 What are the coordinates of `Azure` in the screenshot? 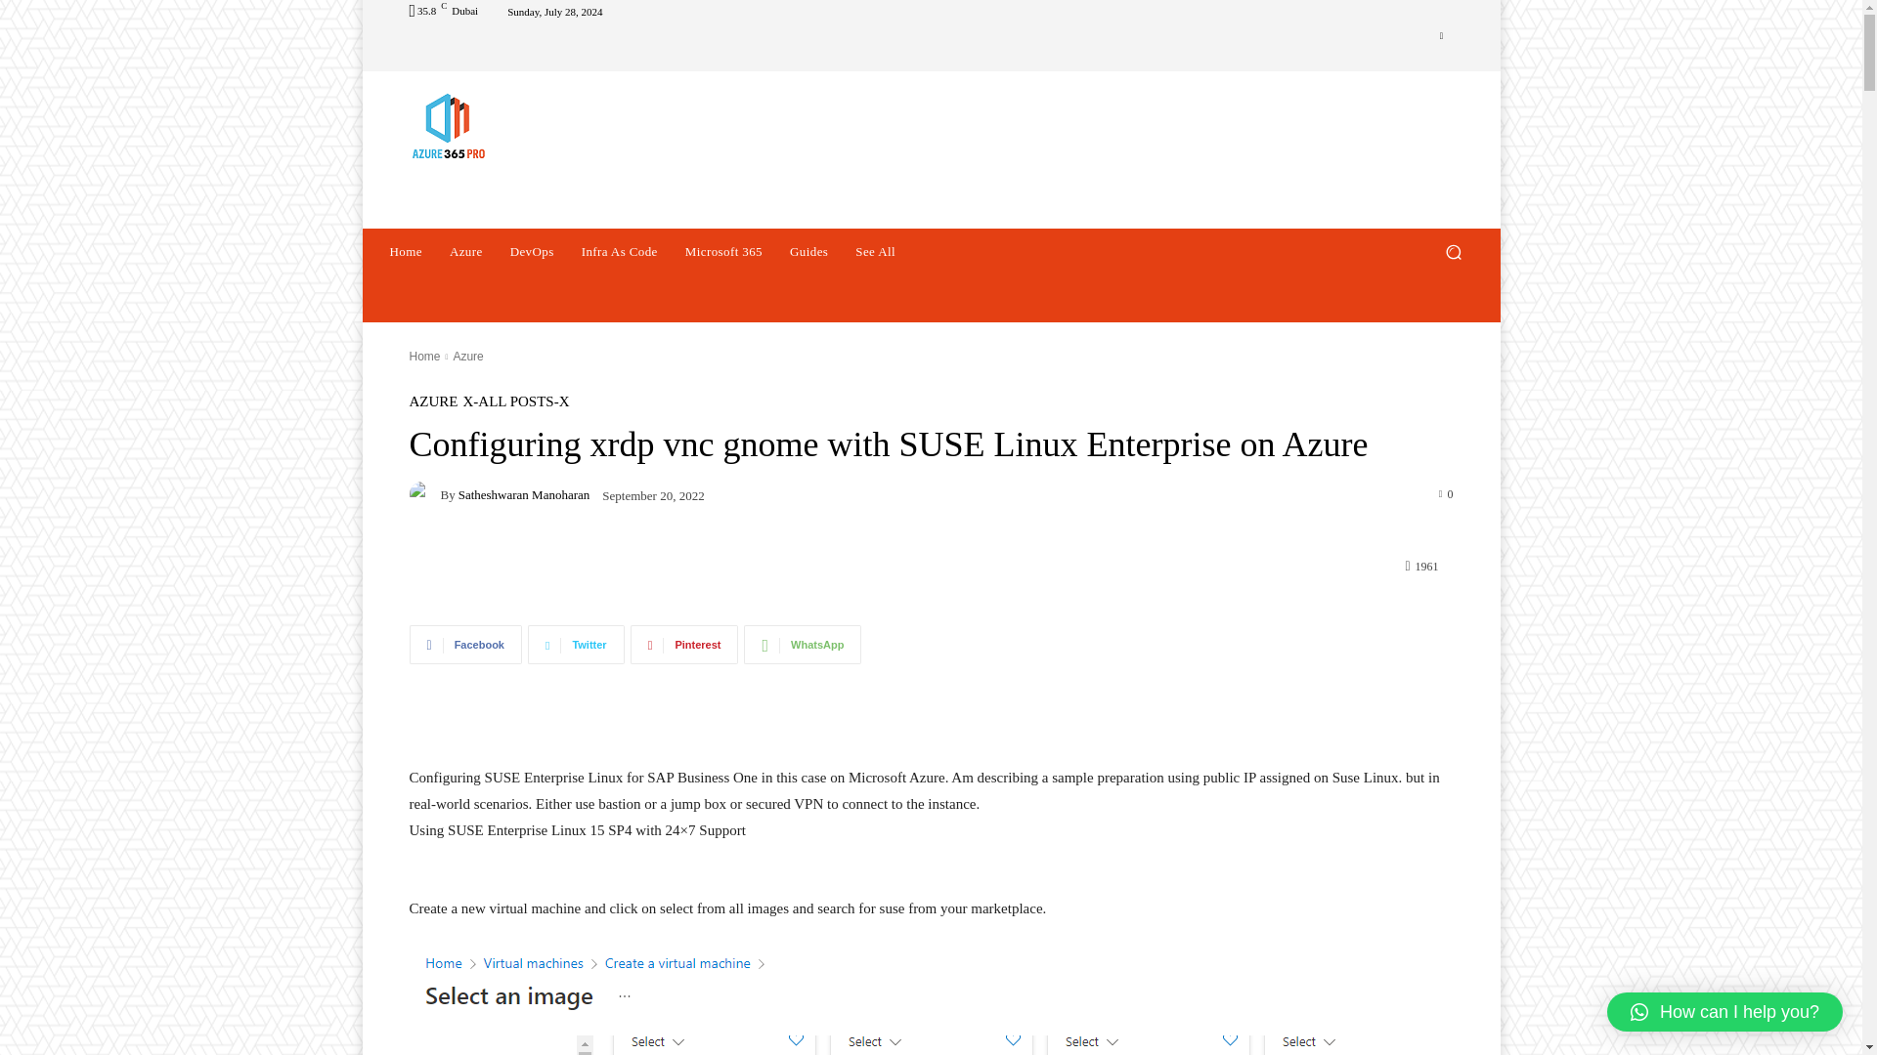 It's located at (465, 252).